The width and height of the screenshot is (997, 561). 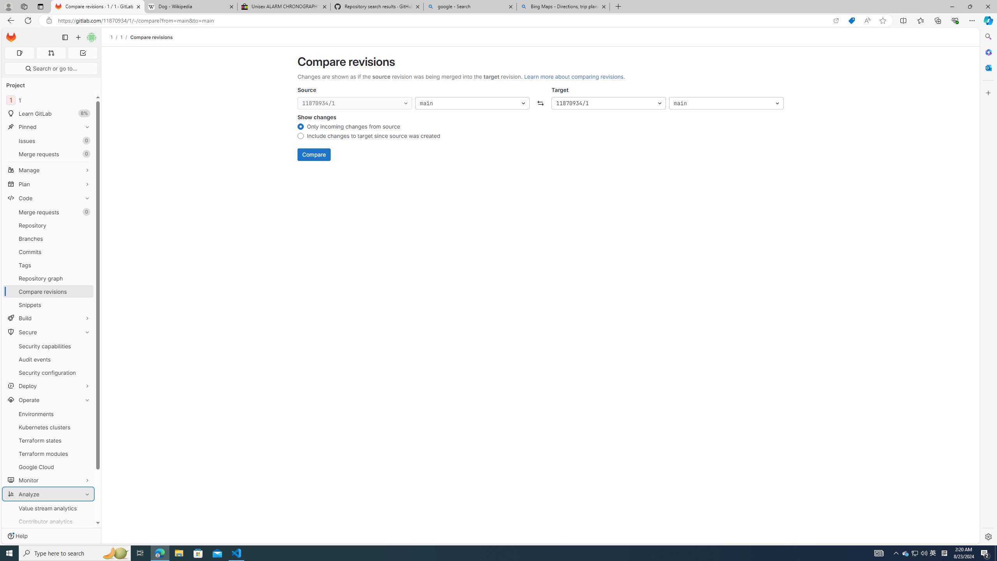 What do you see at coordinates (314, 155) in the screenshot?
I see `Compare` at bounding box center [314, 155].